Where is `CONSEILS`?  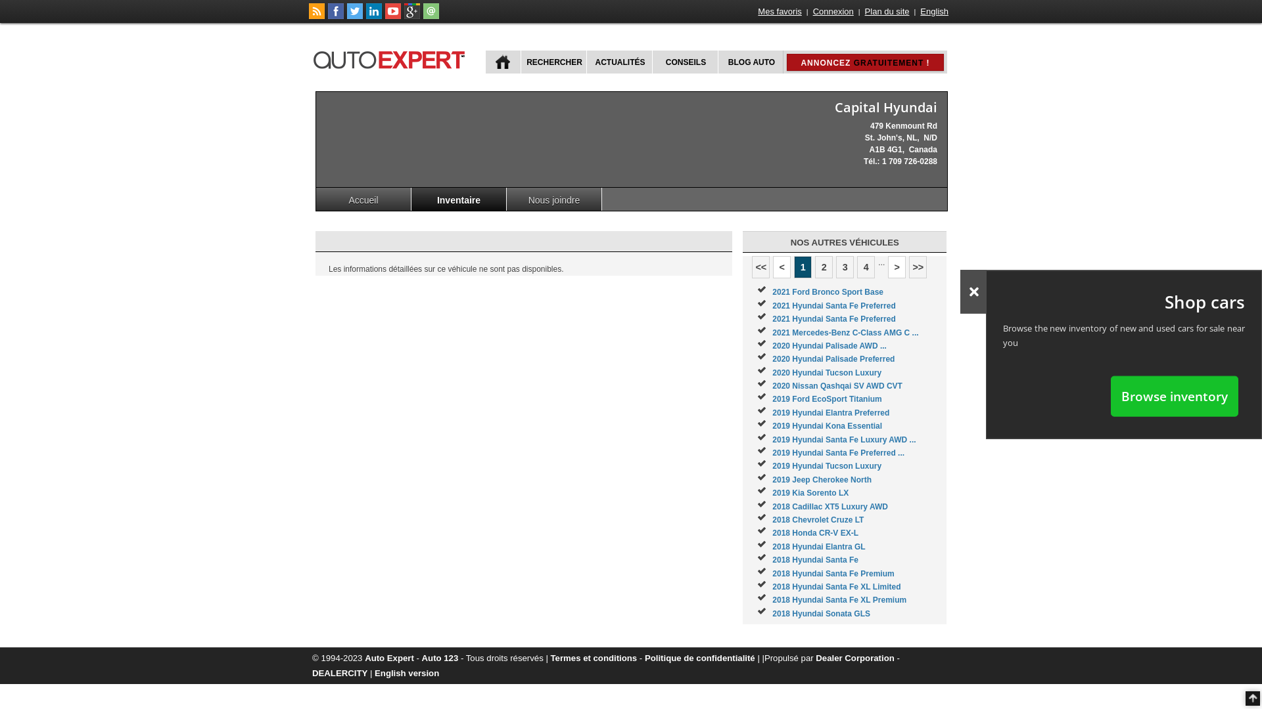 CONSEILS is located at coordinates (685, 62).